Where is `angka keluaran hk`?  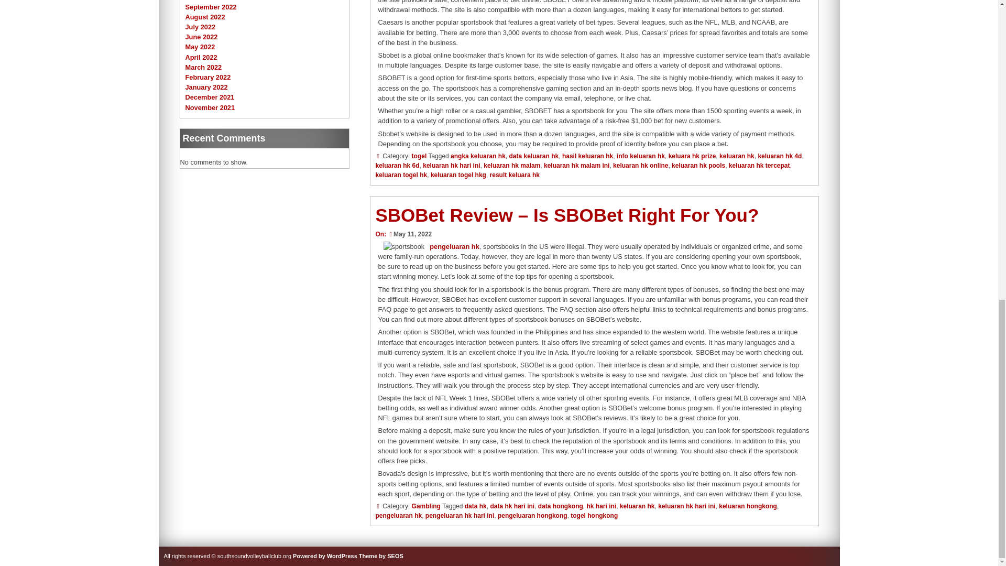 angka keluaran hk is located at coordinates (478, 156).